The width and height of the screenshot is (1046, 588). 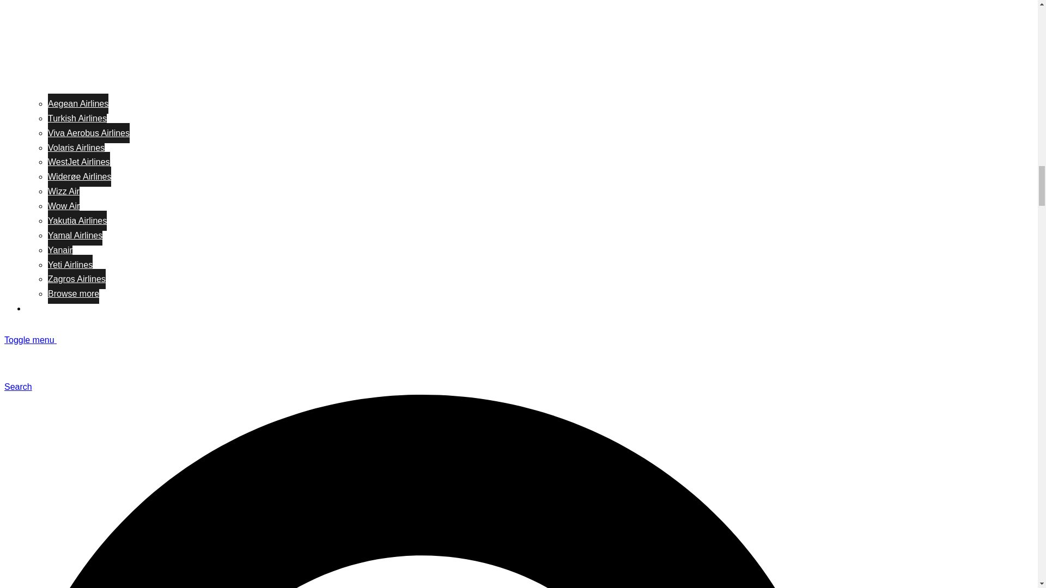 What do you see at coordinates (74, 293) in the screenshot?
I see `Browse more` at bounding box center [74, 293].